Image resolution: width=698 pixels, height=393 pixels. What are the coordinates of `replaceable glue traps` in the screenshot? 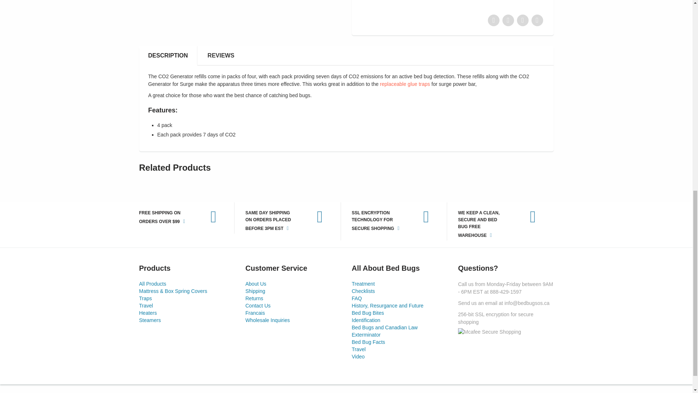 It's located at (405, 84).